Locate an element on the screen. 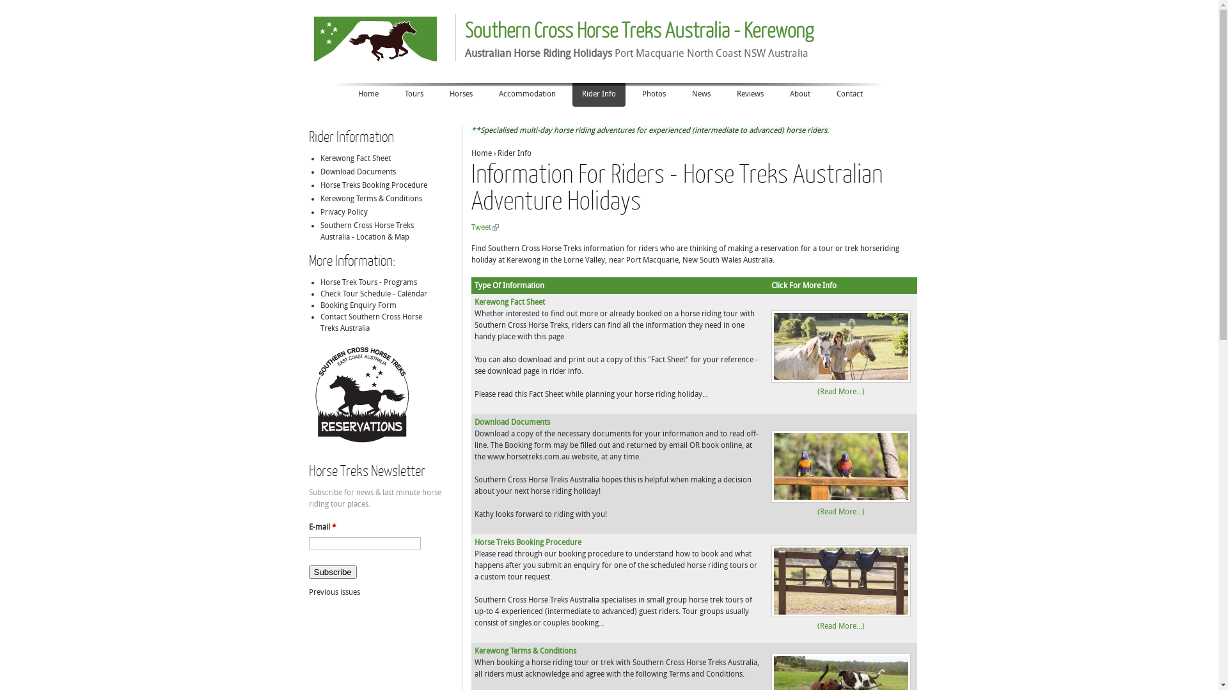 The height and width of the screenshot is (690, 1228). Horse Trek Tours - Programs is located at coordinates (368, 282).